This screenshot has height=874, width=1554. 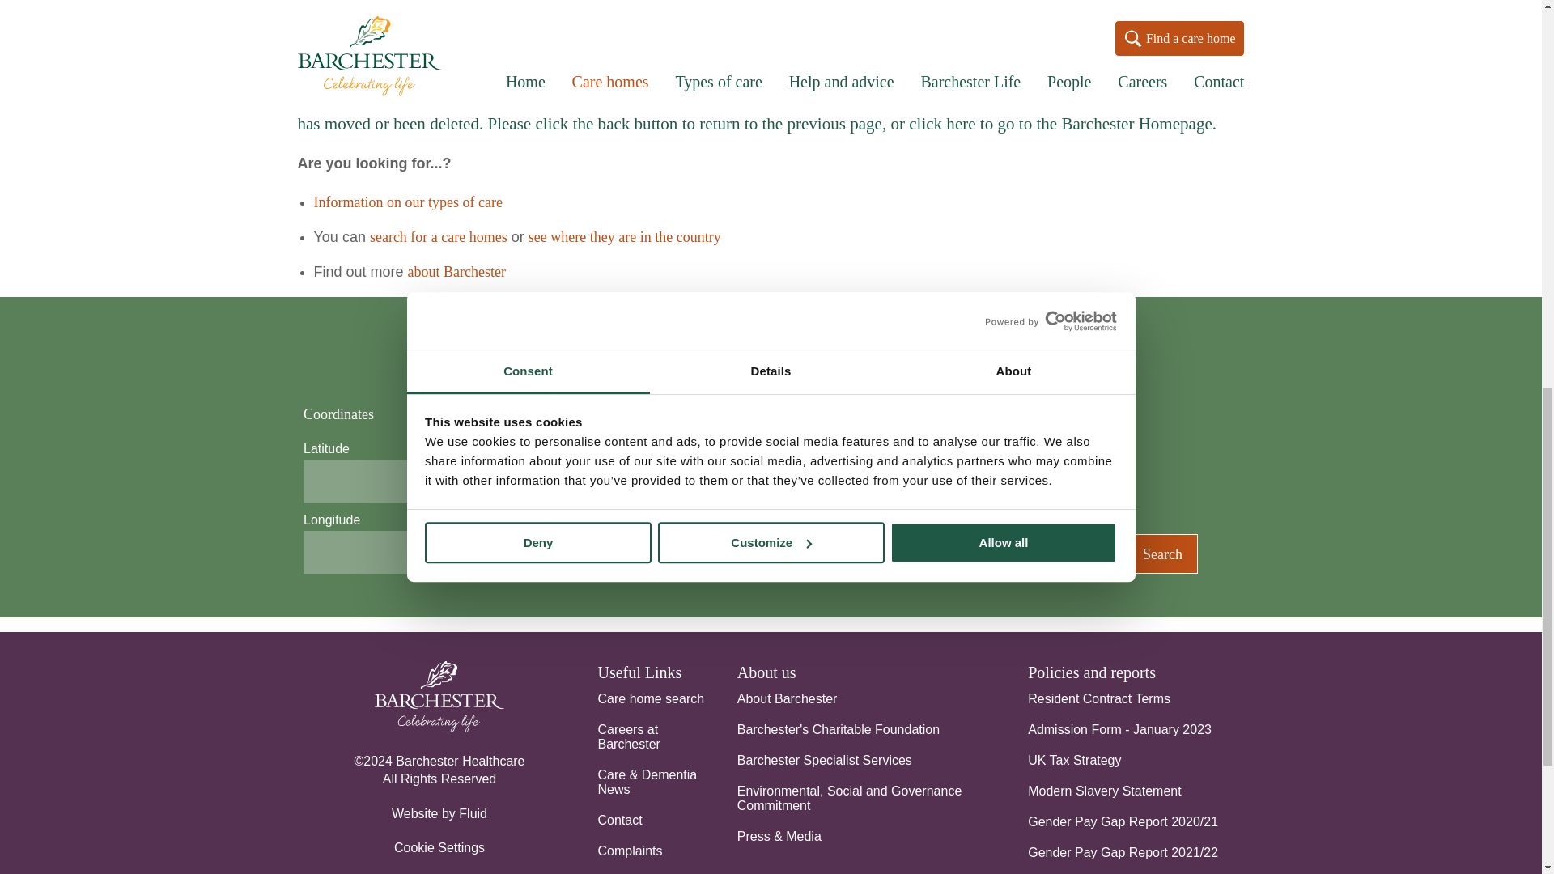 I want to click on Search, so click(x=1162, y=554).